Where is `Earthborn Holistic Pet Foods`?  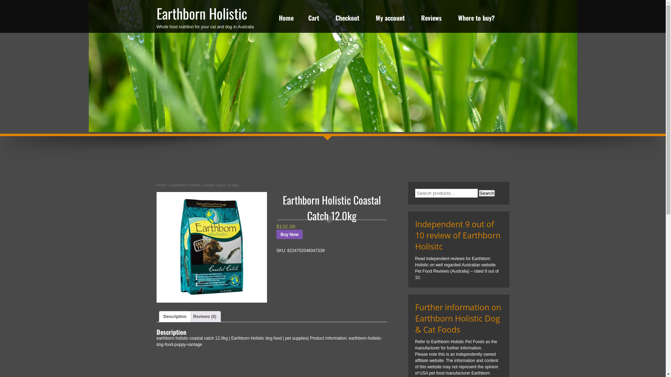
Earthborn Holistic Pet Foods is located at coordinates (458, 342).